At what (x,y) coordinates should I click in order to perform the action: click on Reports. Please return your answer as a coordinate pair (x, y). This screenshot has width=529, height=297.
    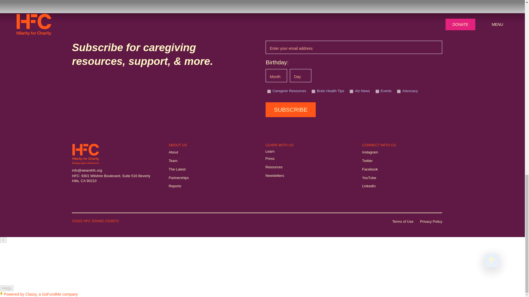
    Looking at the image, I should click on (175, 186).